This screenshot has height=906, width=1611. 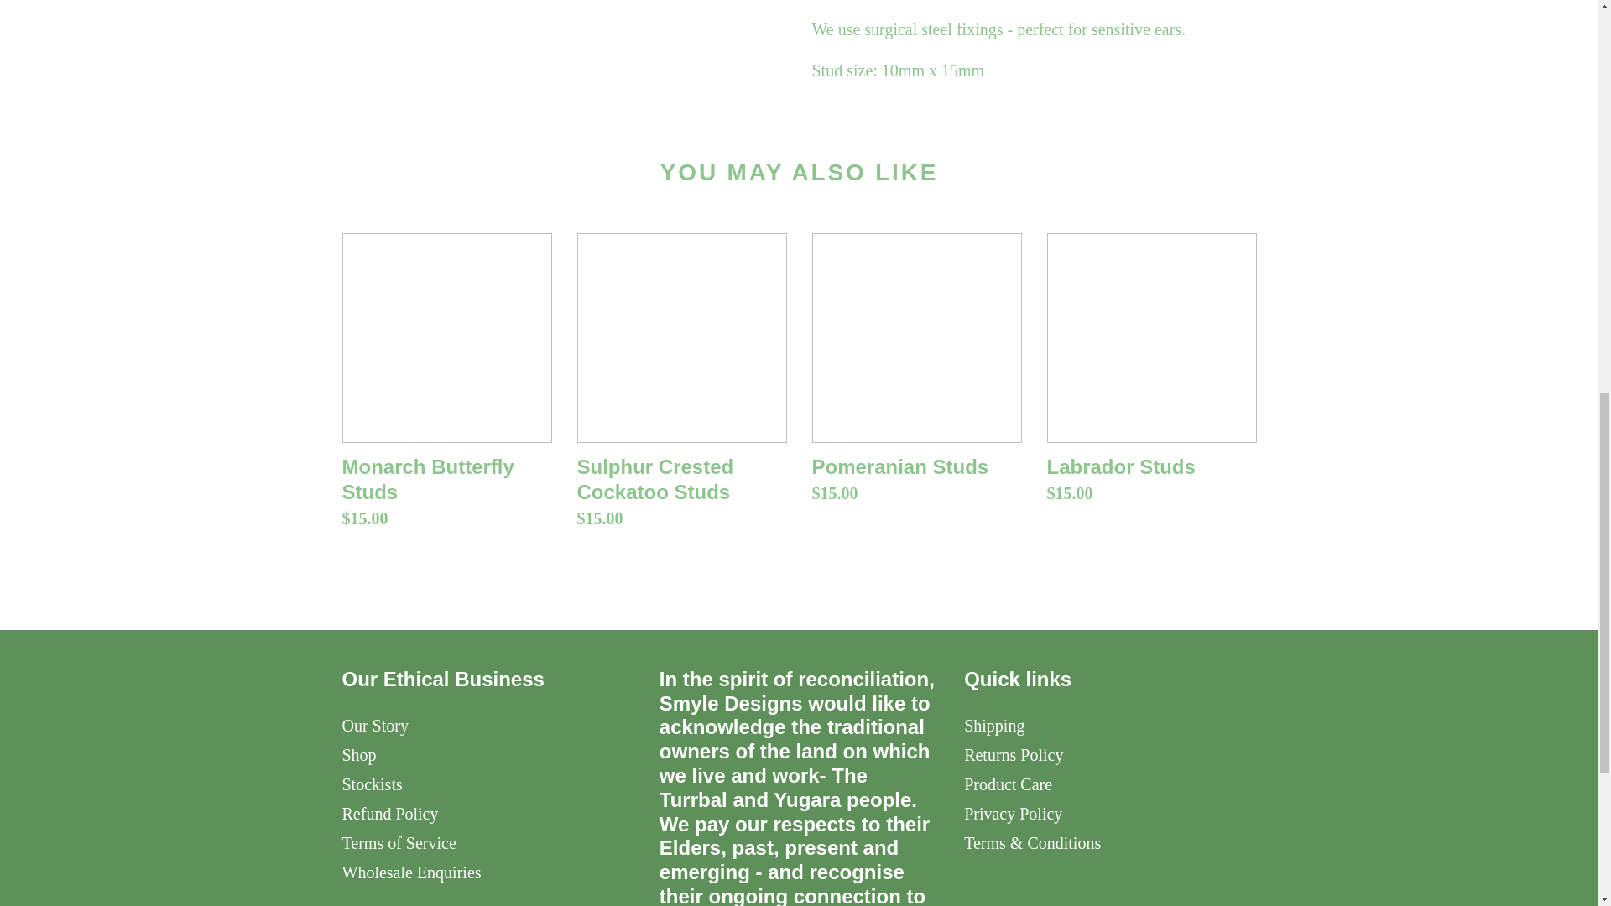 What do you see at coordinates (993, 725) in the screenshot?
I see `Shipping` at bounding box center [993, 725].